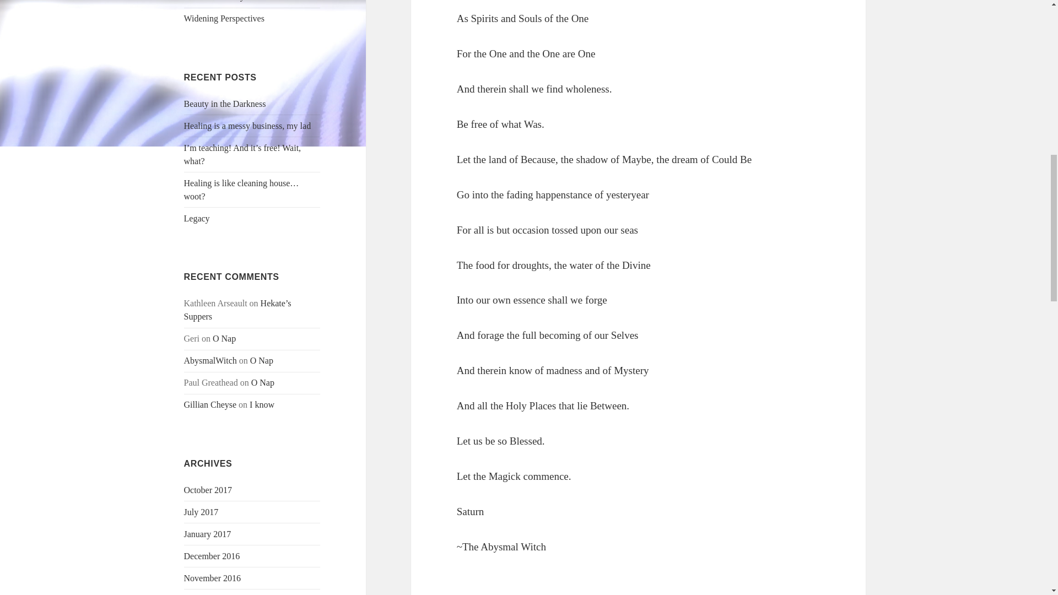  What do you see at coordinates (262, 382) in the screenshot?
I see `O Nap` at bounding box center [262, 382].